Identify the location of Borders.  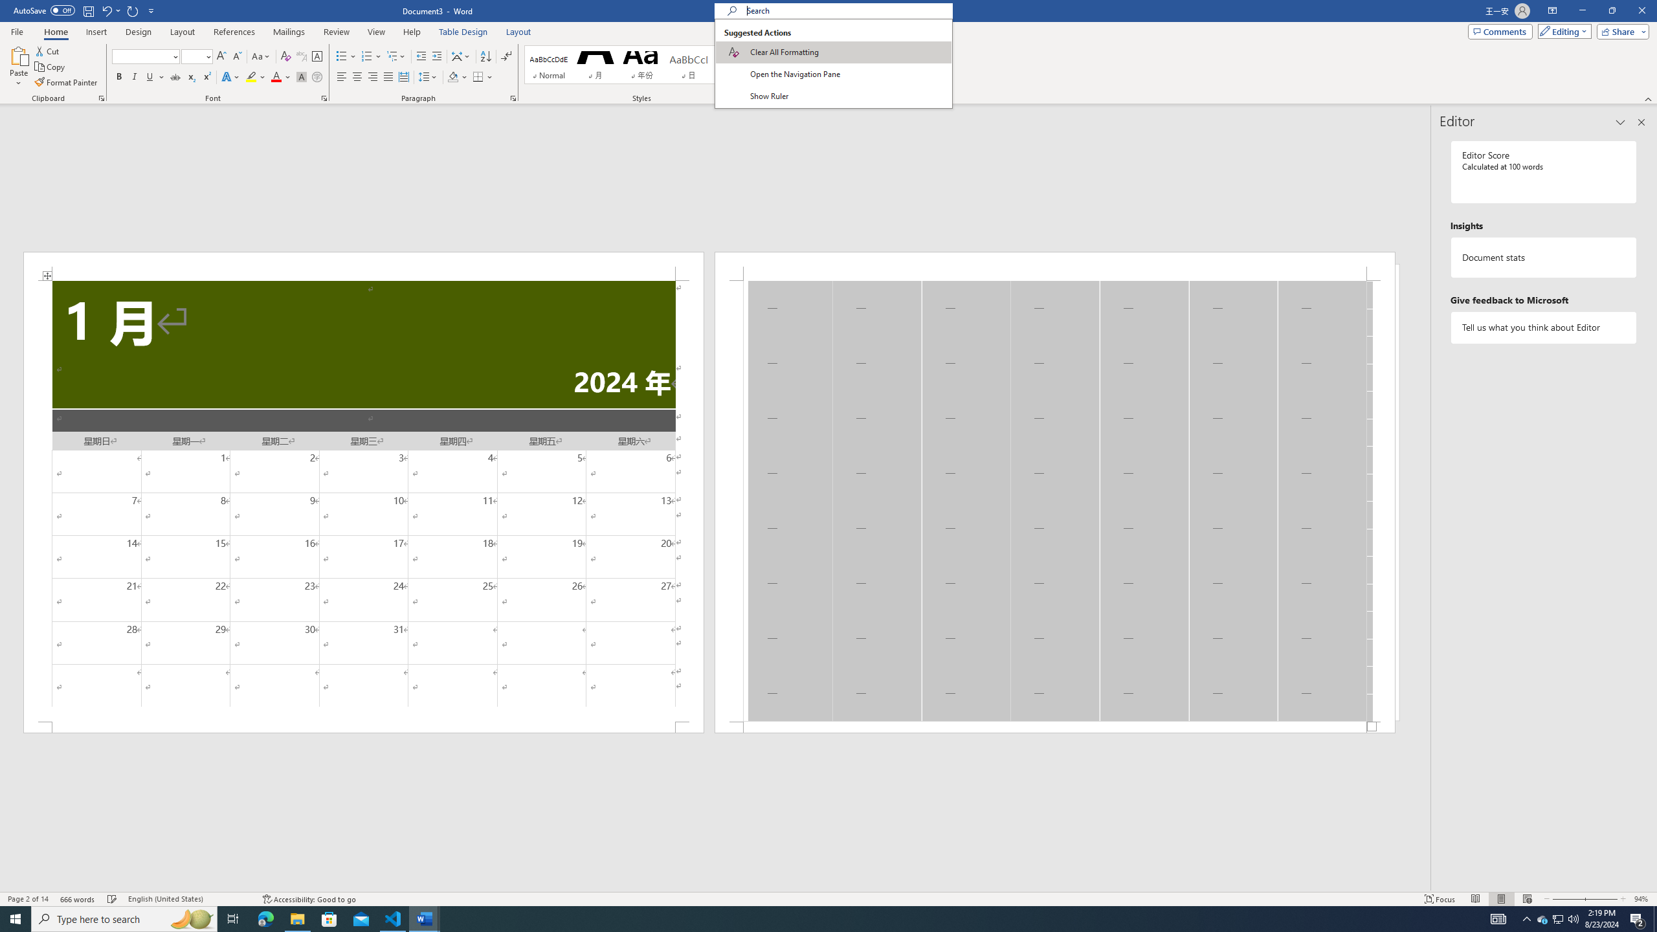
(478, 78).